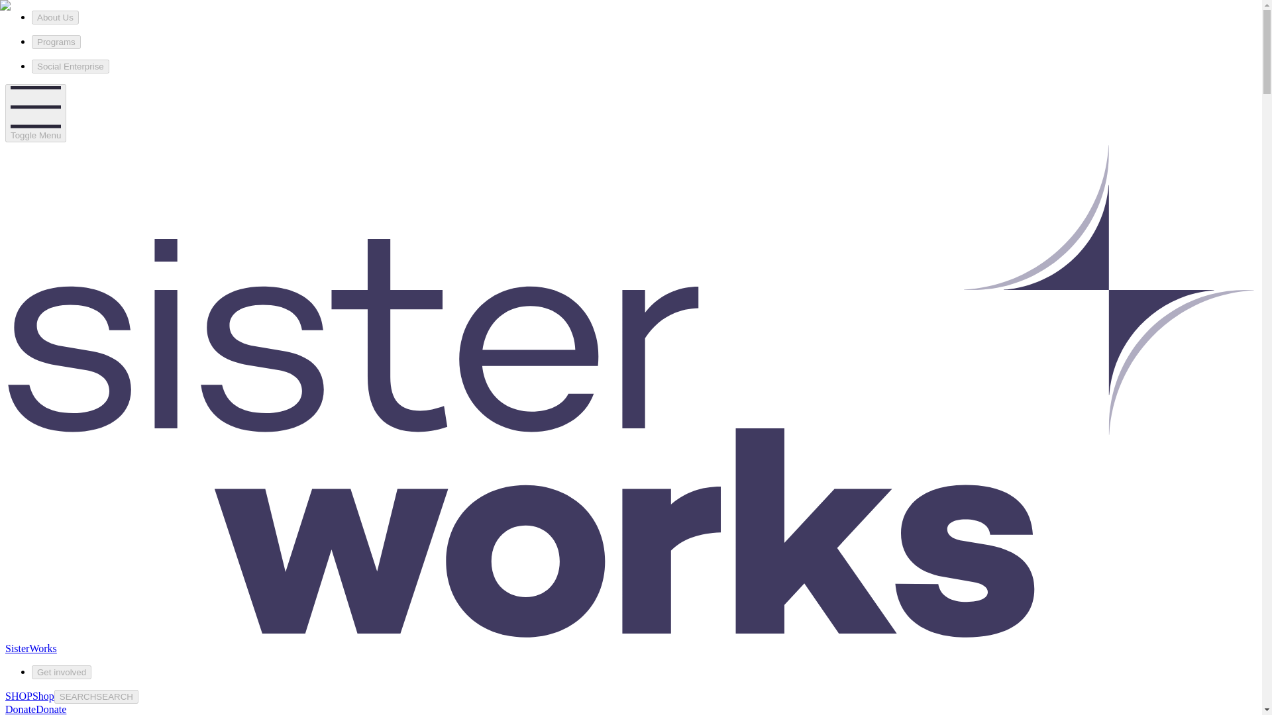 The image size is (1272, 715). What do you see at coordinates (62, 673) in the screenshot?
I see `Get involved` at bounding box center [62, 673].